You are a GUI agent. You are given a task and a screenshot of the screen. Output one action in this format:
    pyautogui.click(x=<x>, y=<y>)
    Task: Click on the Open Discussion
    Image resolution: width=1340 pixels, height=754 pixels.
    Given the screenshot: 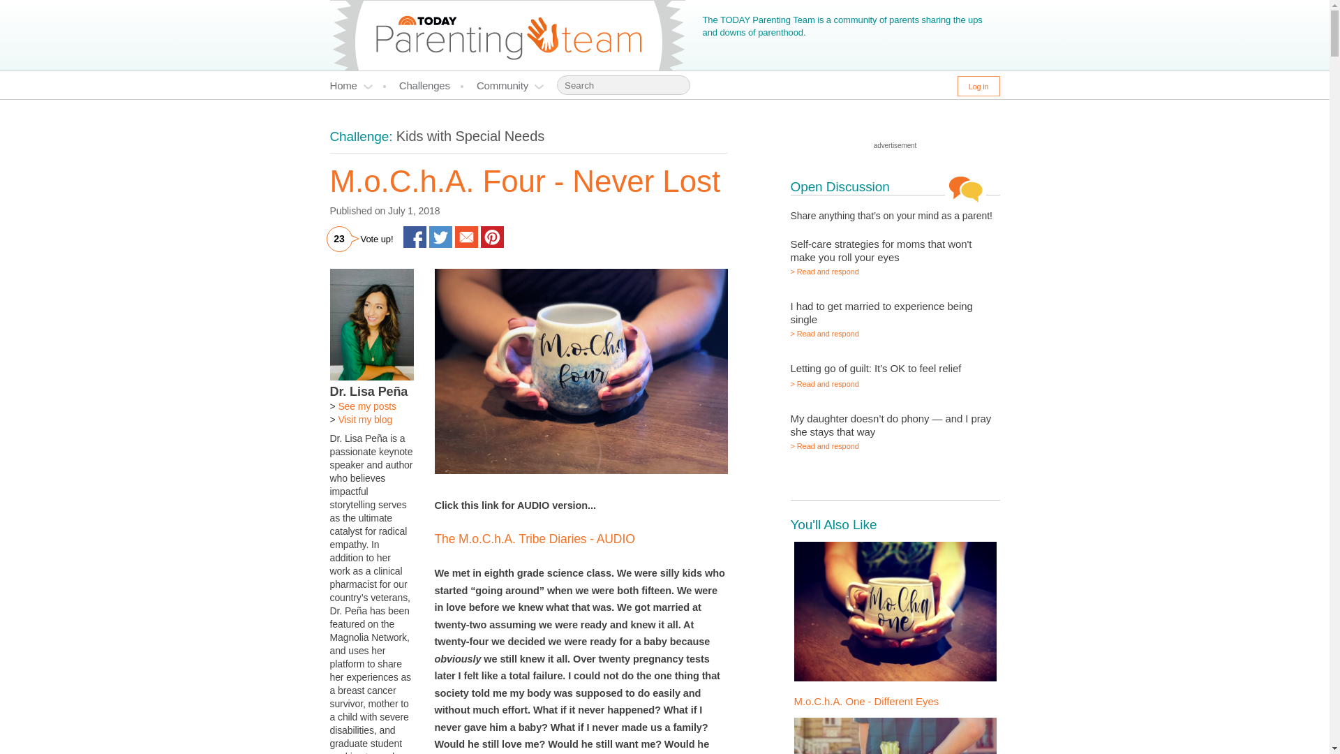 What is the action you would take?
    pyautogui.click(x=840, y=186)
    